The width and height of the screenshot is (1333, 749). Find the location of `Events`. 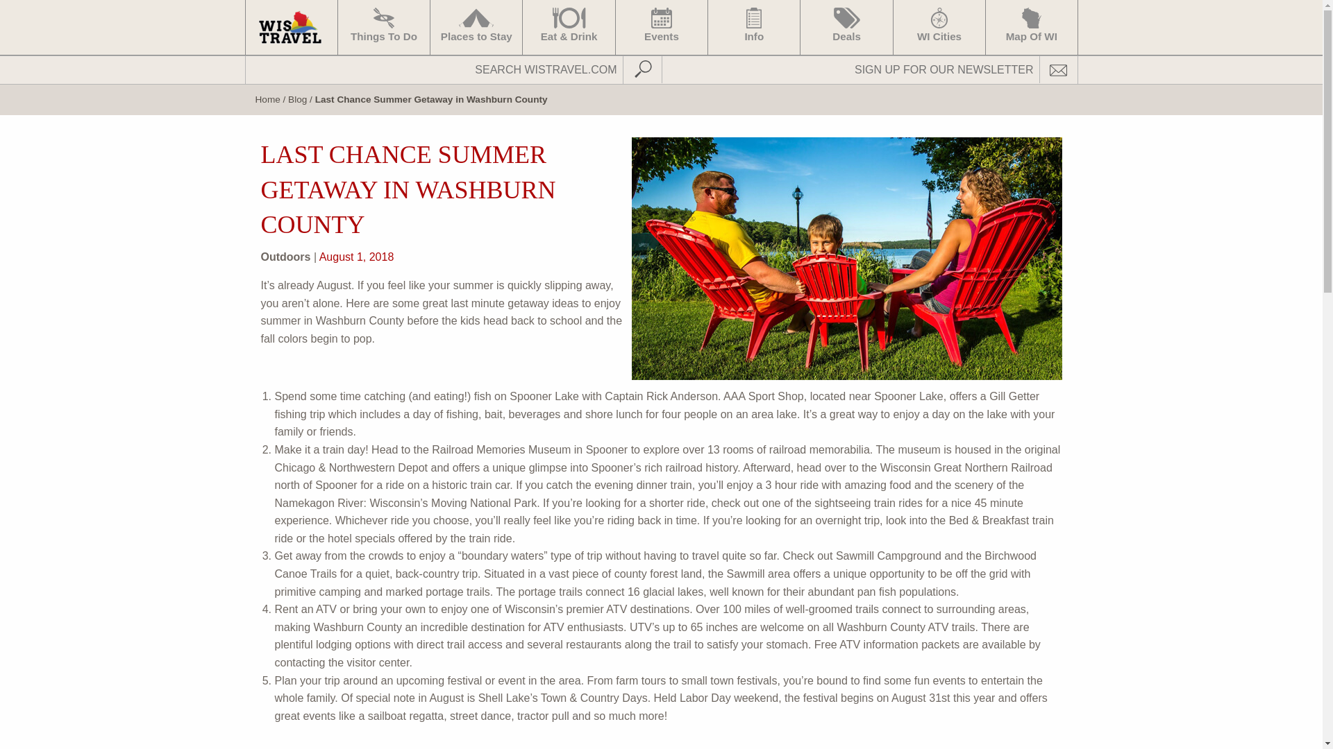

Events is located at coordinates (661, 27).